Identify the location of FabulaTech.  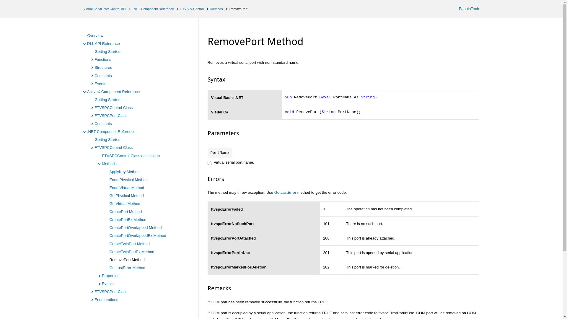
(466, 9).